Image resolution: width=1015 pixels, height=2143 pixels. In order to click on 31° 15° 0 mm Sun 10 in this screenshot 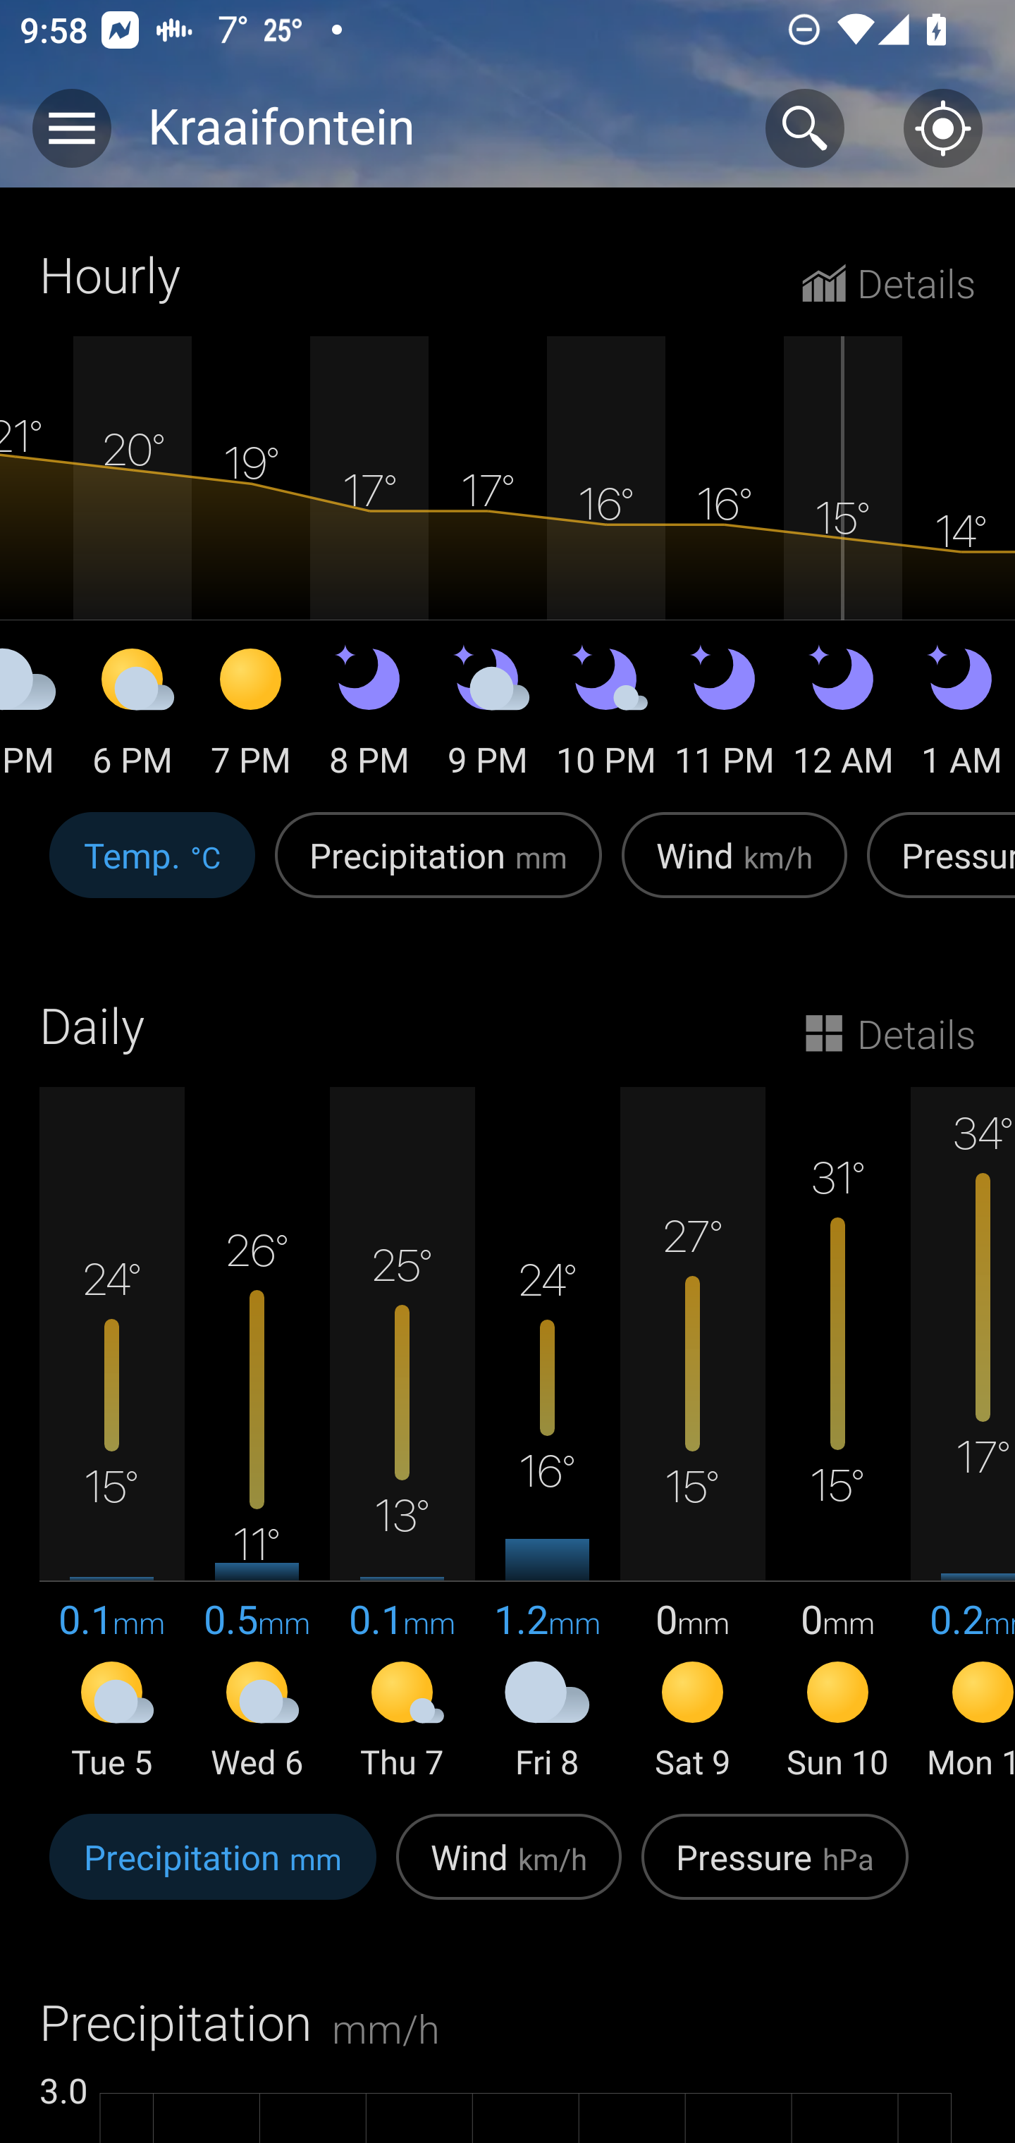, I will do `click(837, 1435)`.